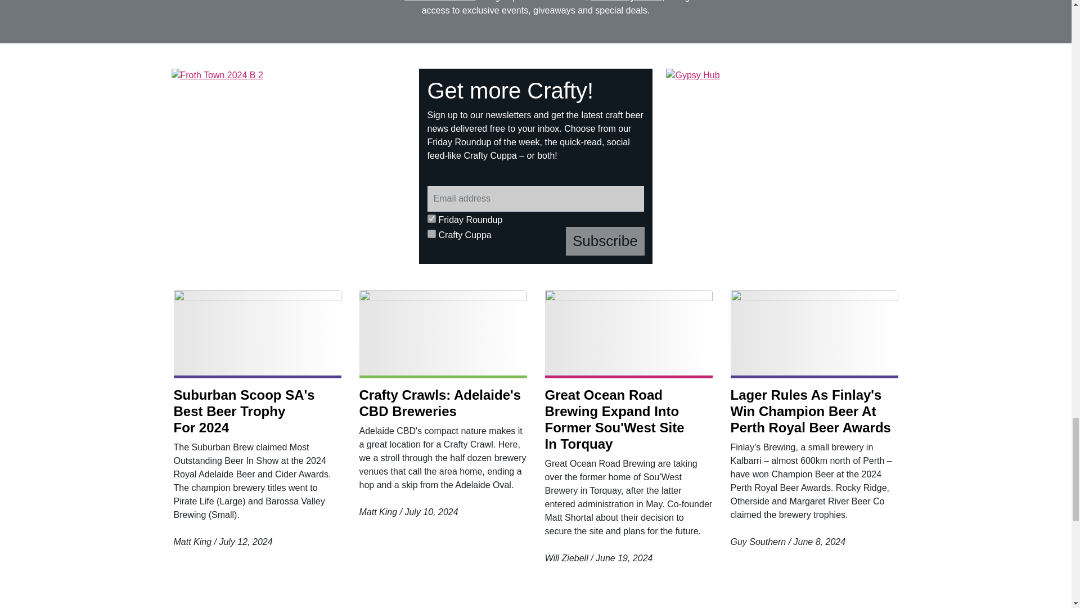 The width and height of the screenshot is (1080, 608). I want to click on Froth Town 2024 B 2, so click(289, 166).